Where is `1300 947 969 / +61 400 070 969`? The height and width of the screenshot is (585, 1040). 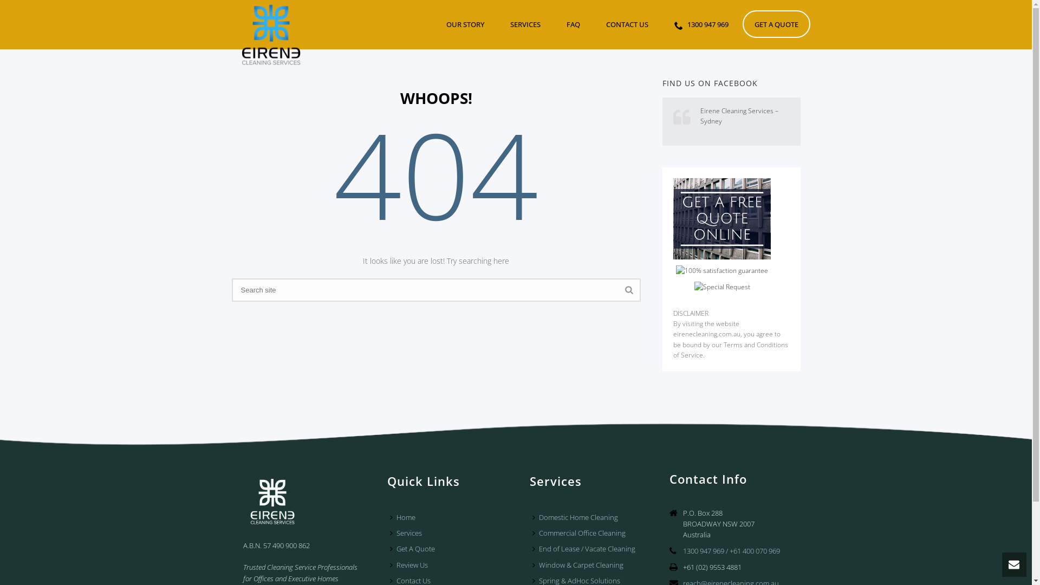 1300 947 969 / +61 400 070 969 is located at coordinates (731, 551).